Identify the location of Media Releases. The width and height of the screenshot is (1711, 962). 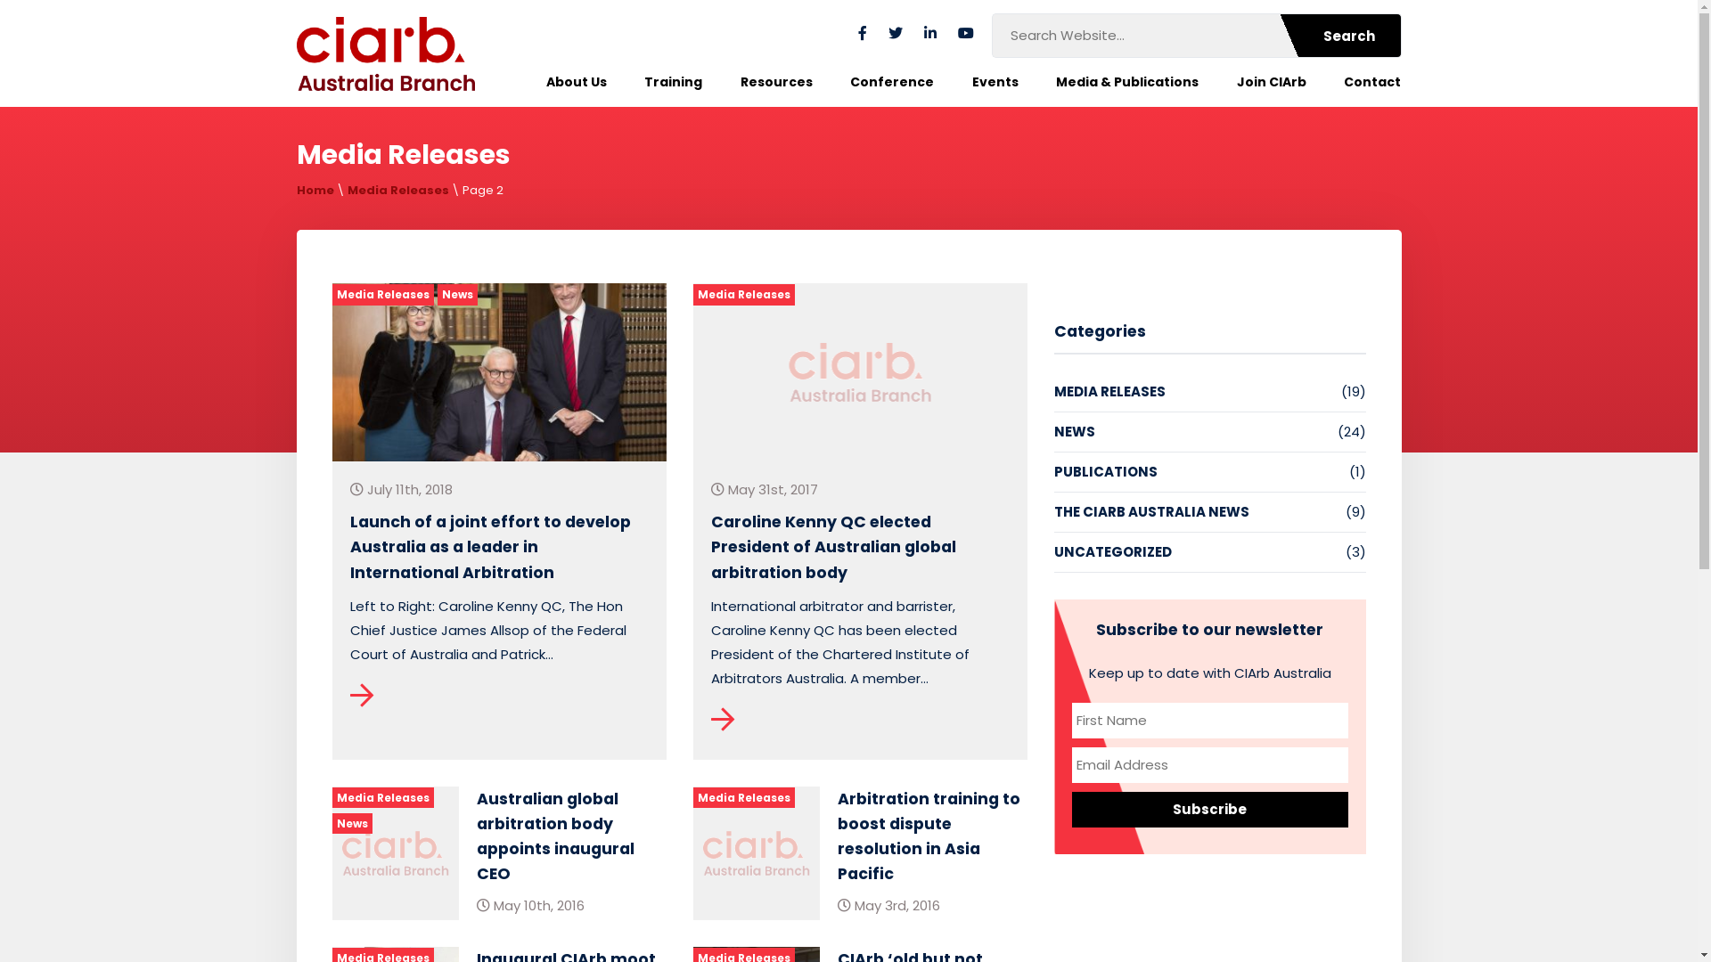
(382, 798).